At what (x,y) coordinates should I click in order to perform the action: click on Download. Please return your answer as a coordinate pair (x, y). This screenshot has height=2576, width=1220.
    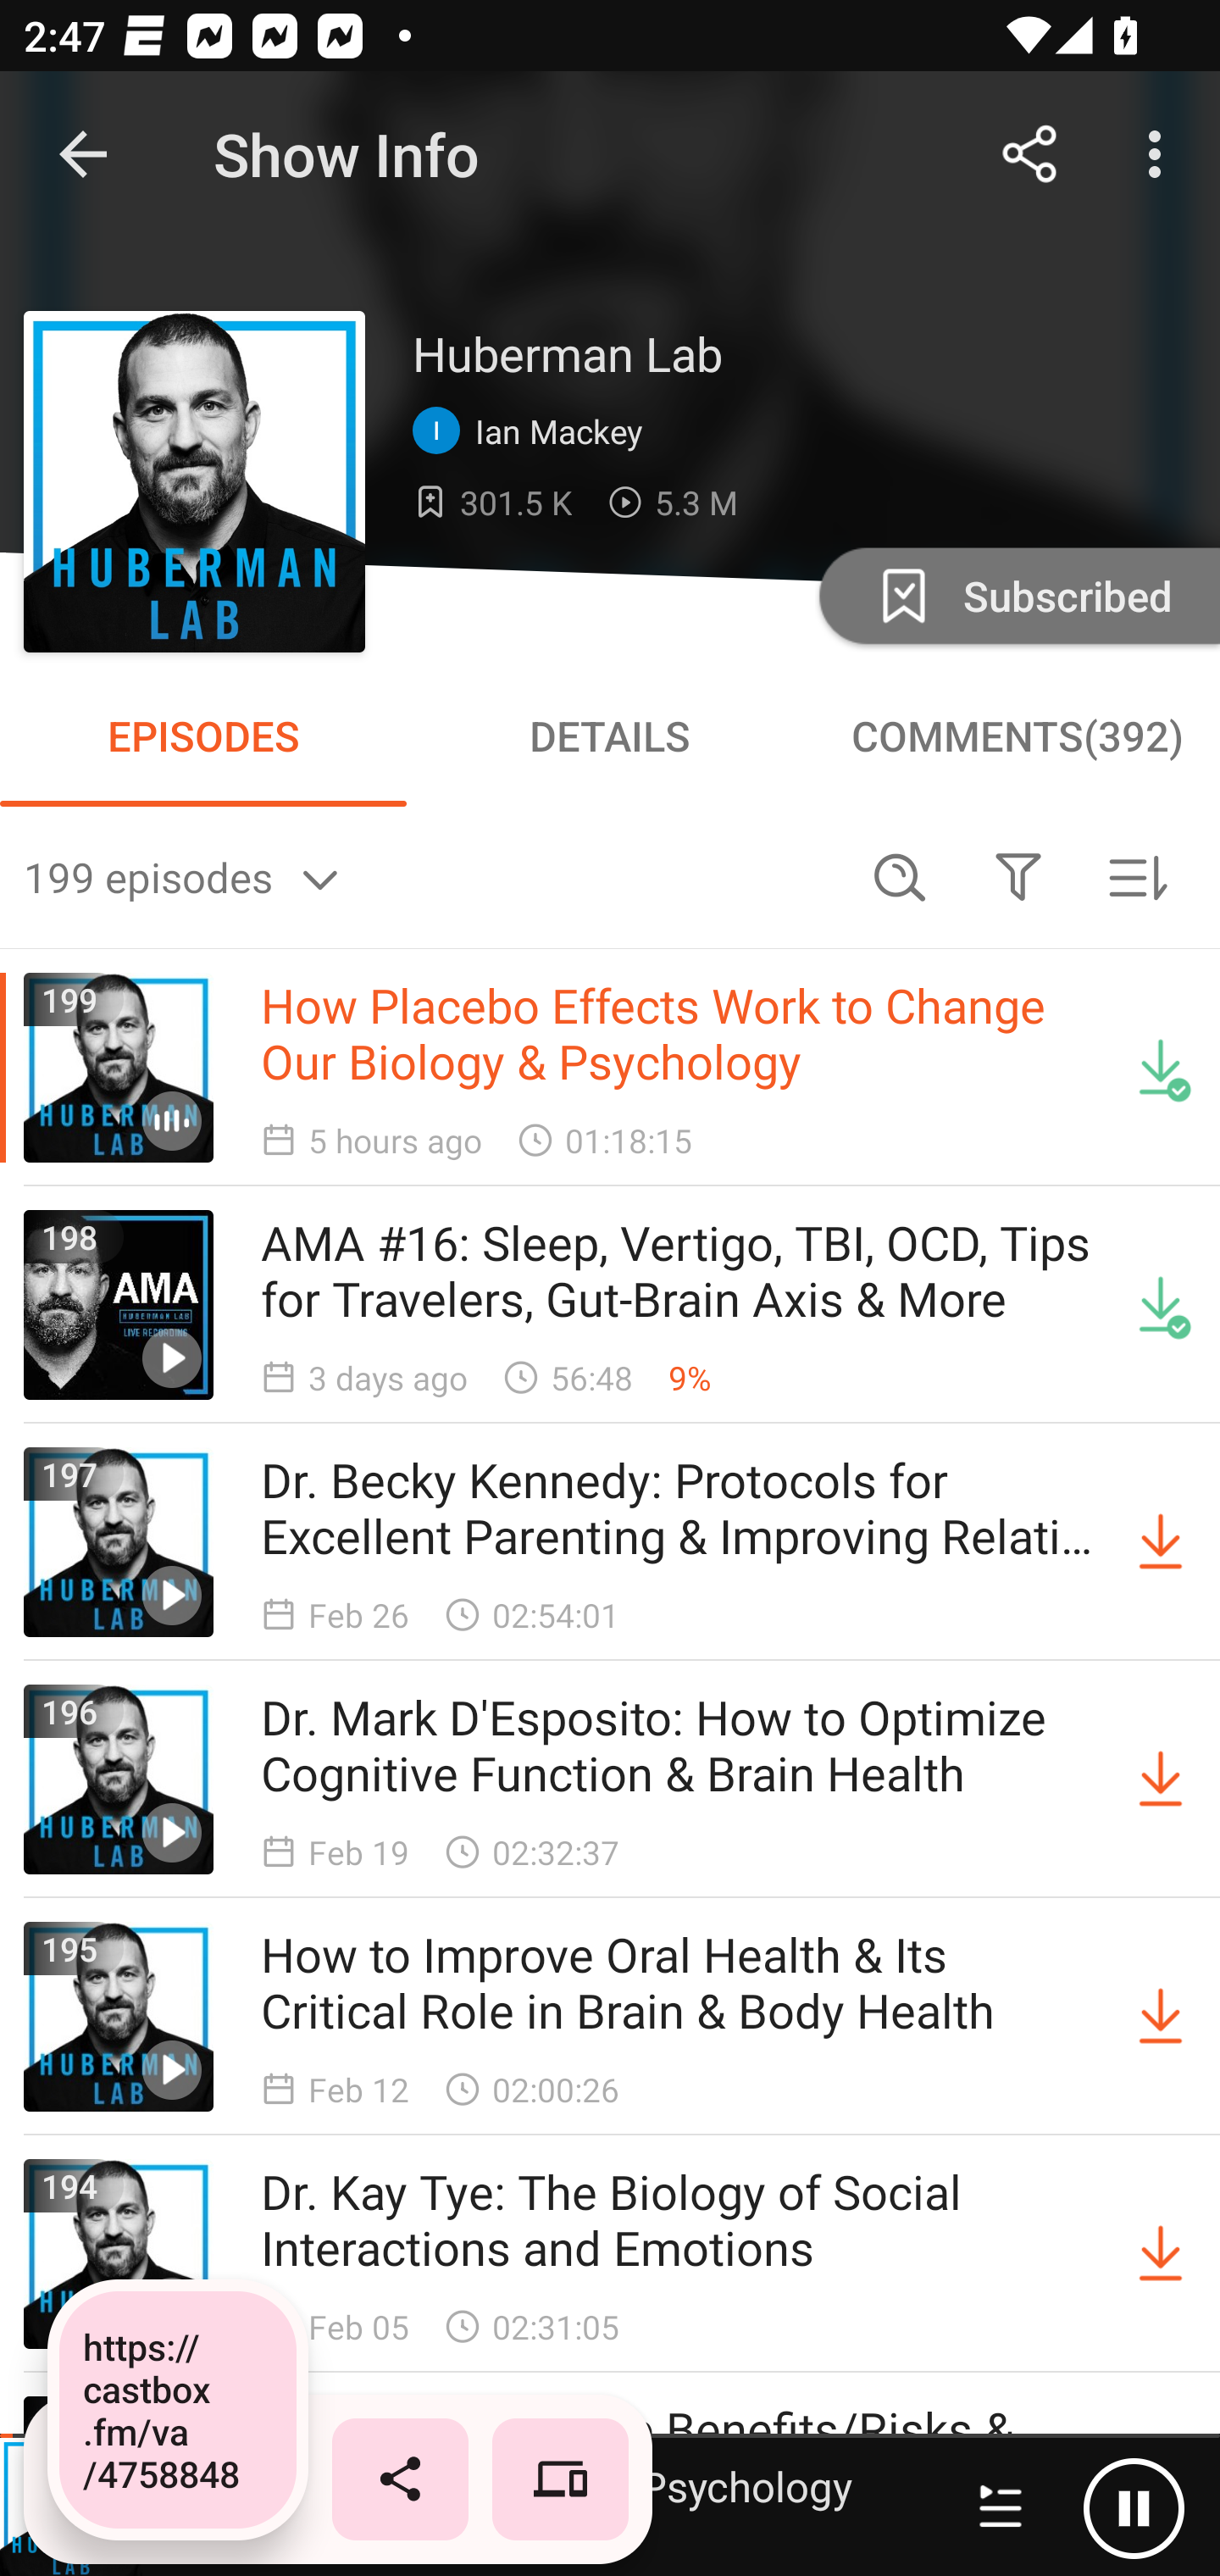
    Looking at the image, I should click on (1161, 2254).